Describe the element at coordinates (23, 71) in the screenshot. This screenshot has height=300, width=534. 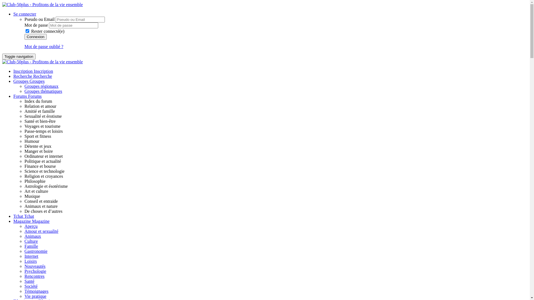
I see `Inscription` at that location.